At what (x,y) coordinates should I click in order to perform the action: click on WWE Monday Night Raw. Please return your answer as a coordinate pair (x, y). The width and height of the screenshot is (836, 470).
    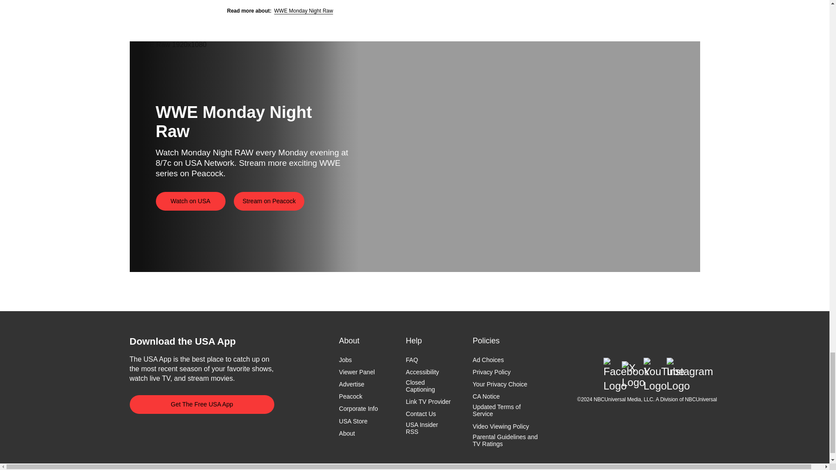
    Looking at the image, I should click on (303, 11).